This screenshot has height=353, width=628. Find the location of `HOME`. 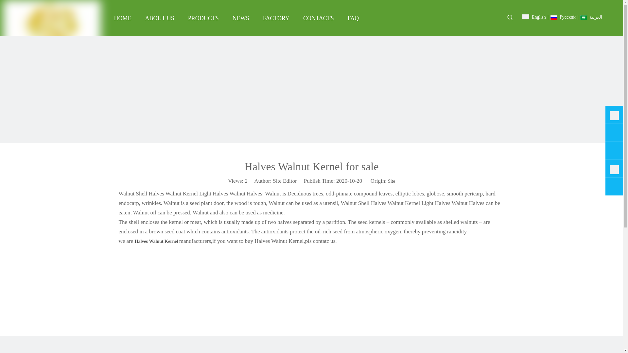

HOME is located at coordinates (123, 18).